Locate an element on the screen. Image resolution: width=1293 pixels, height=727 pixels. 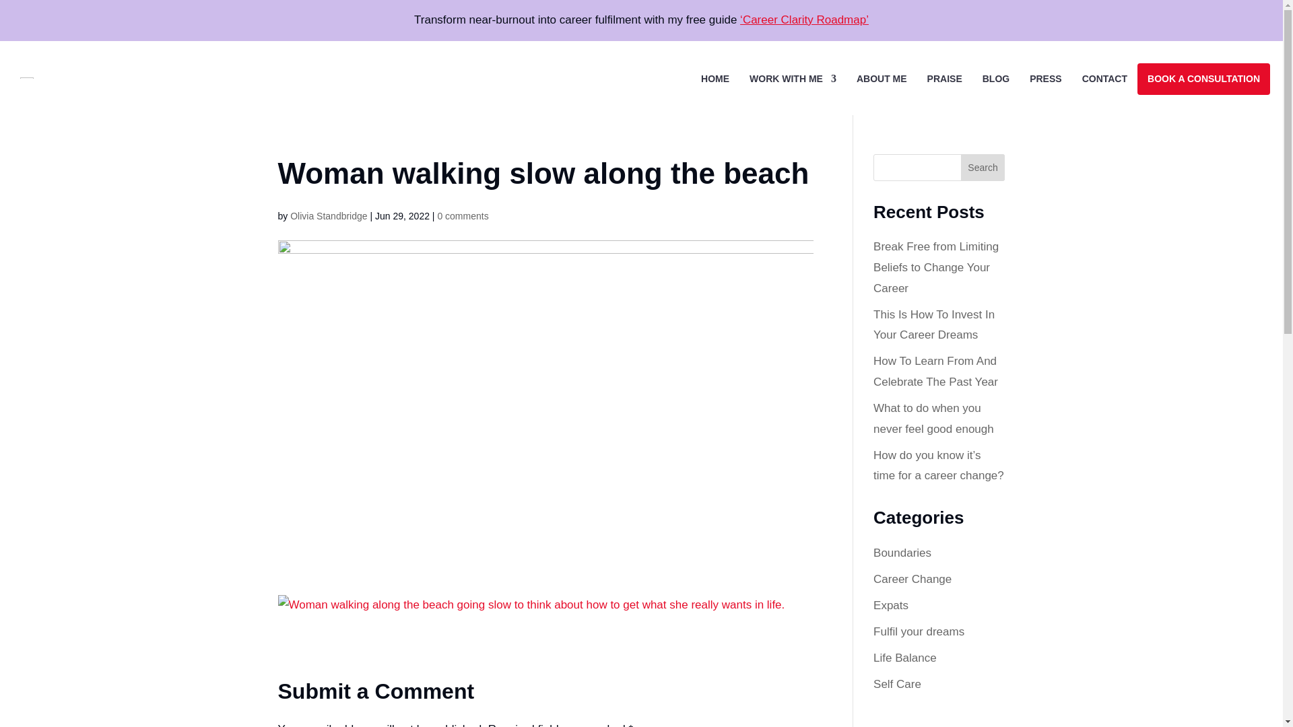
PRAISE is located at coordinates (944, 78).